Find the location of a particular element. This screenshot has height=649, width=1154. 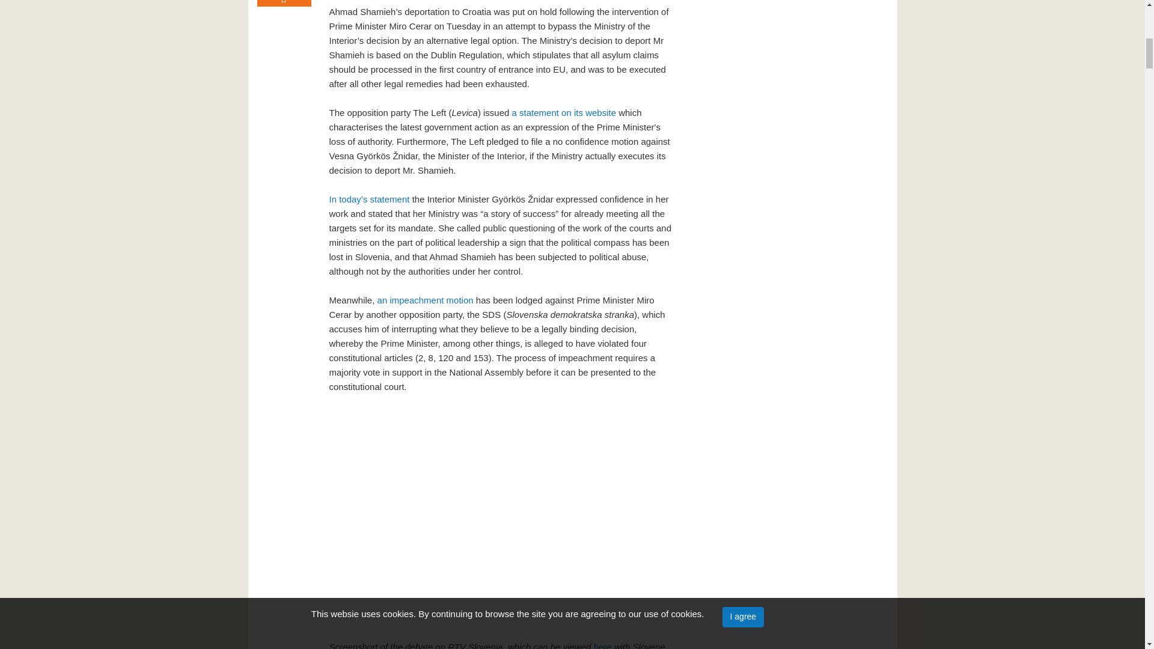

Share is located at coordinates (284, 3).